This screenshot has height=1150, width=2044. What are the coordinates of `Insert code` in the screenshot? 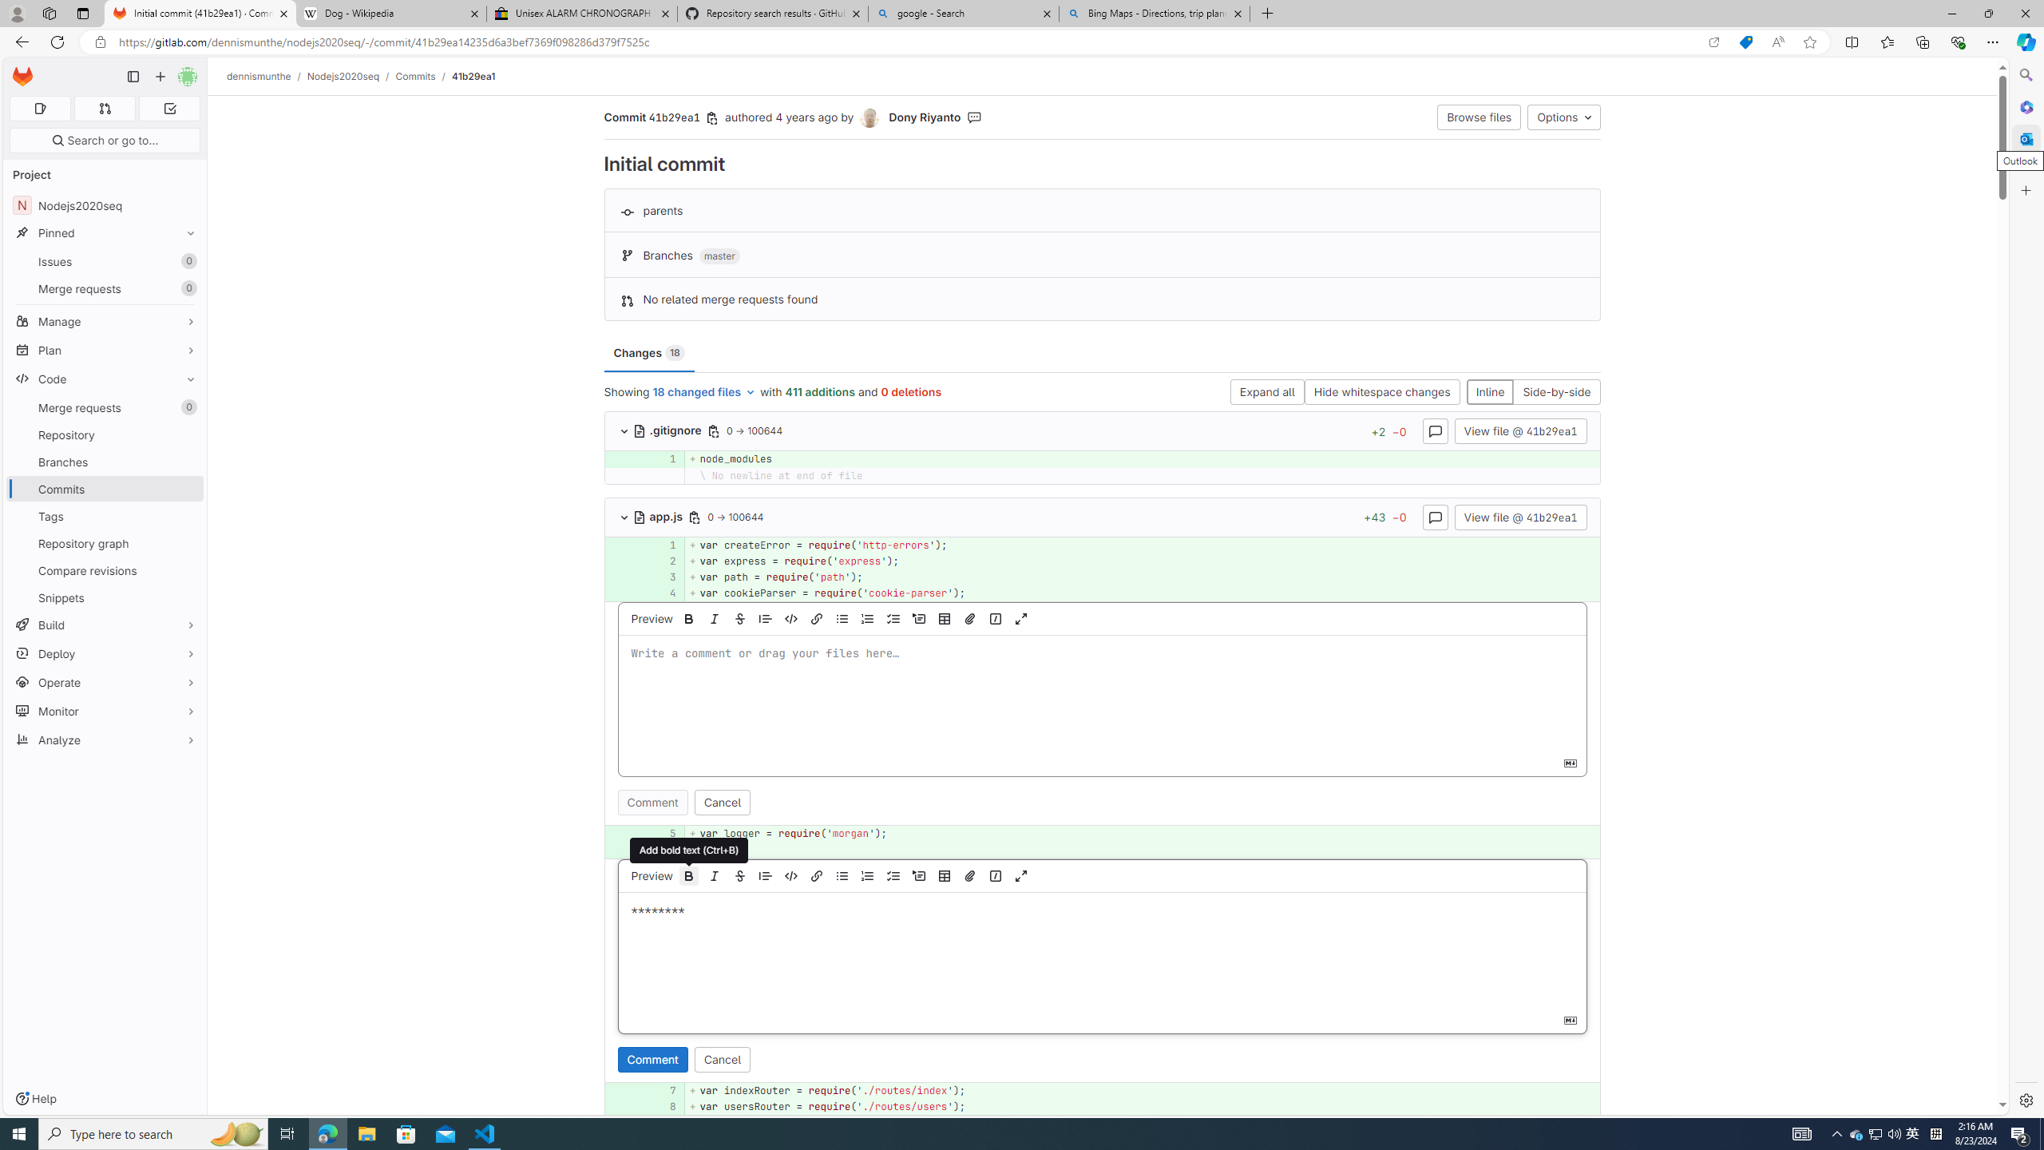 It's located at (790, 875).